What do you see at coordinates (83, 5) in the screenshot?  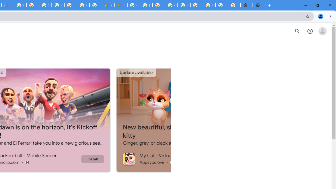 I see `Google Cloud Platform` at bounding box center [83, 5].